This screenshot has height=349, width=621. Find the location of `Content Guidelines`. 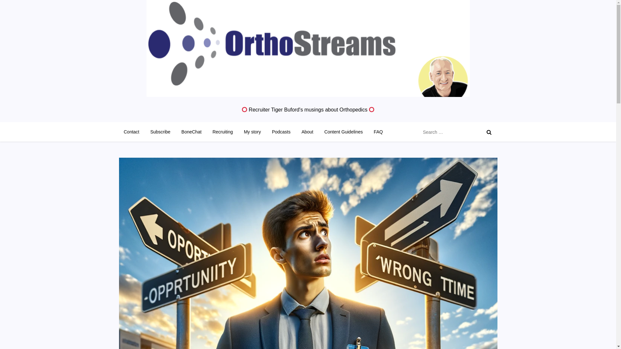

Content Guidelines is located at coordinates (343, 132).